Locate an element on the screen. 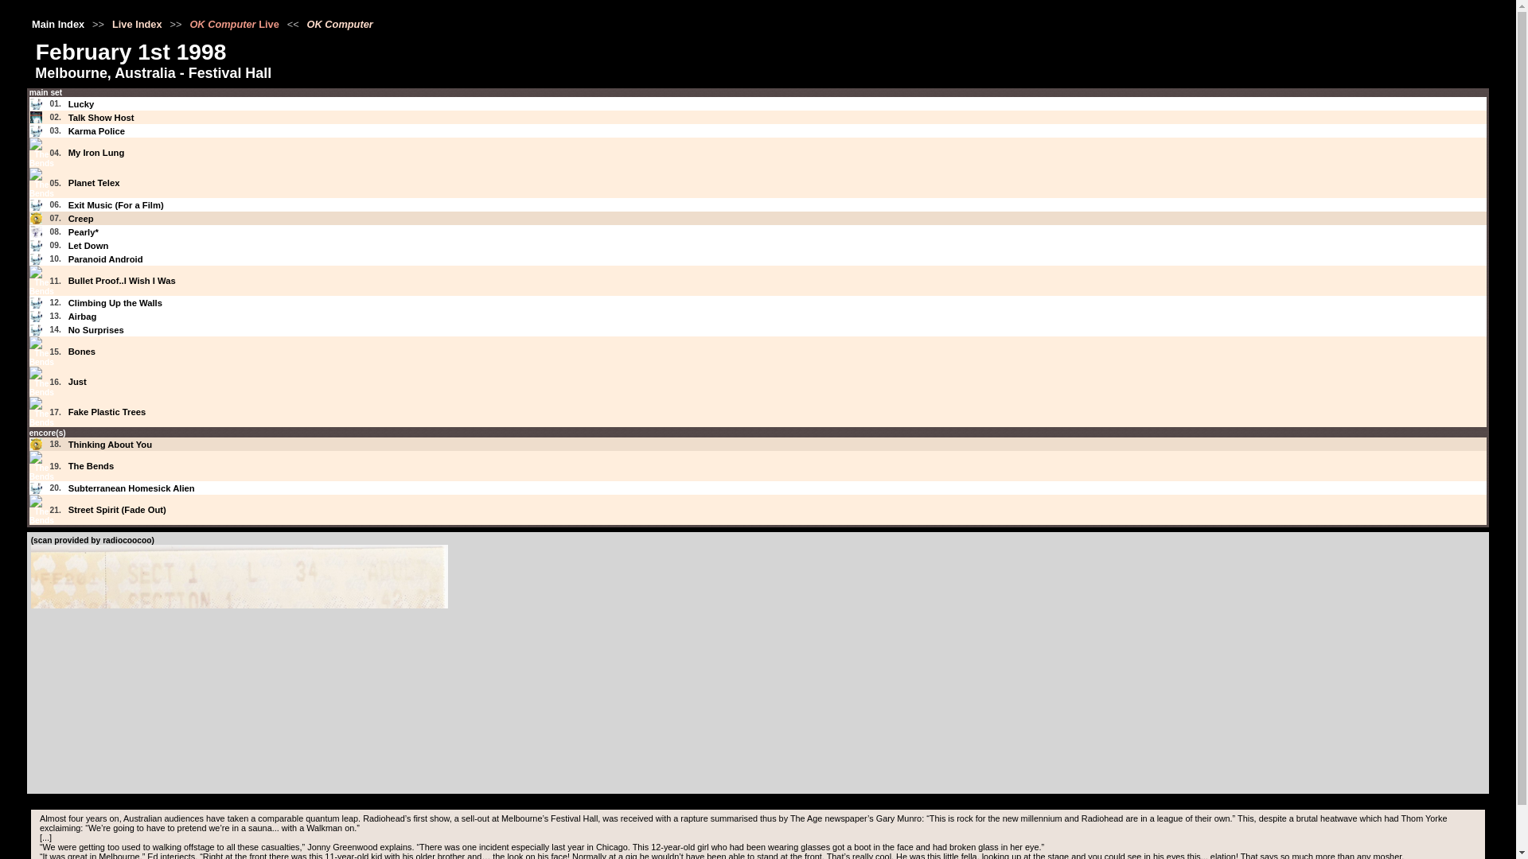 This screenshot has height=859, width=1528. Paranoid Android is located at coordinates (106, 258).